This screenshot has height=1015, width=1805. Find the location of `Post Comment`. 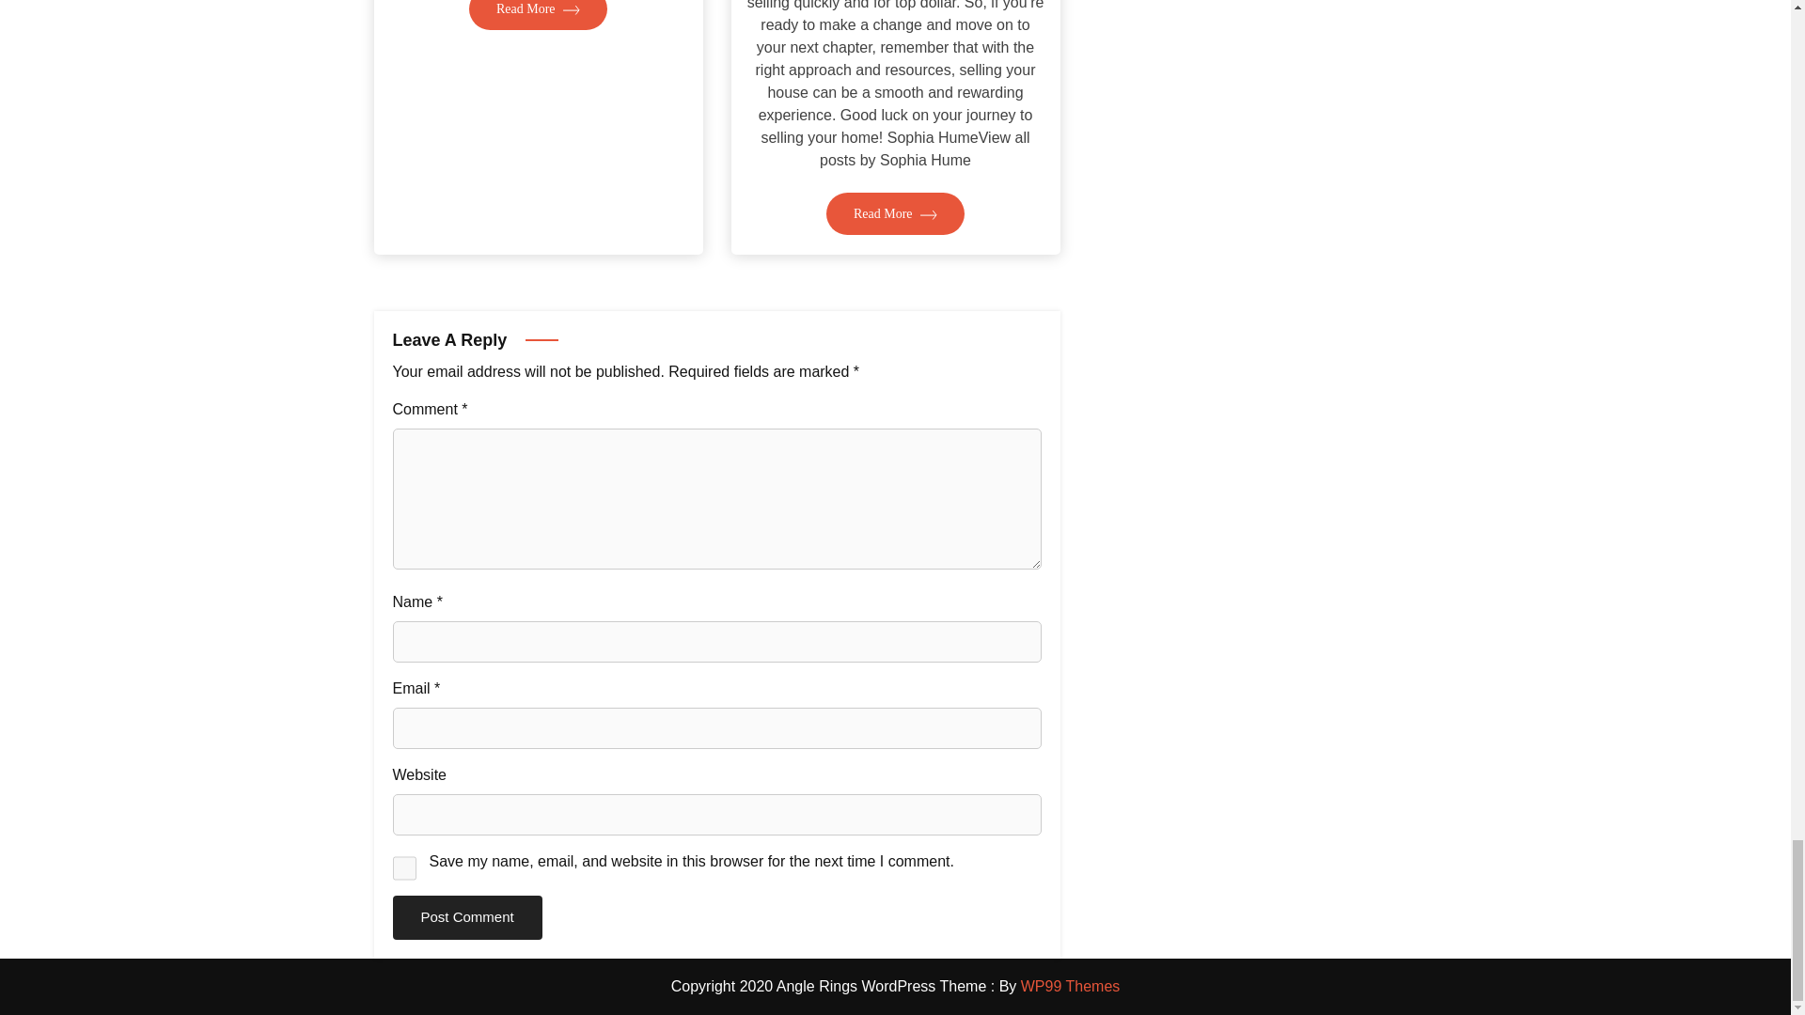

Post Comment is located at coordinates (468, 917).